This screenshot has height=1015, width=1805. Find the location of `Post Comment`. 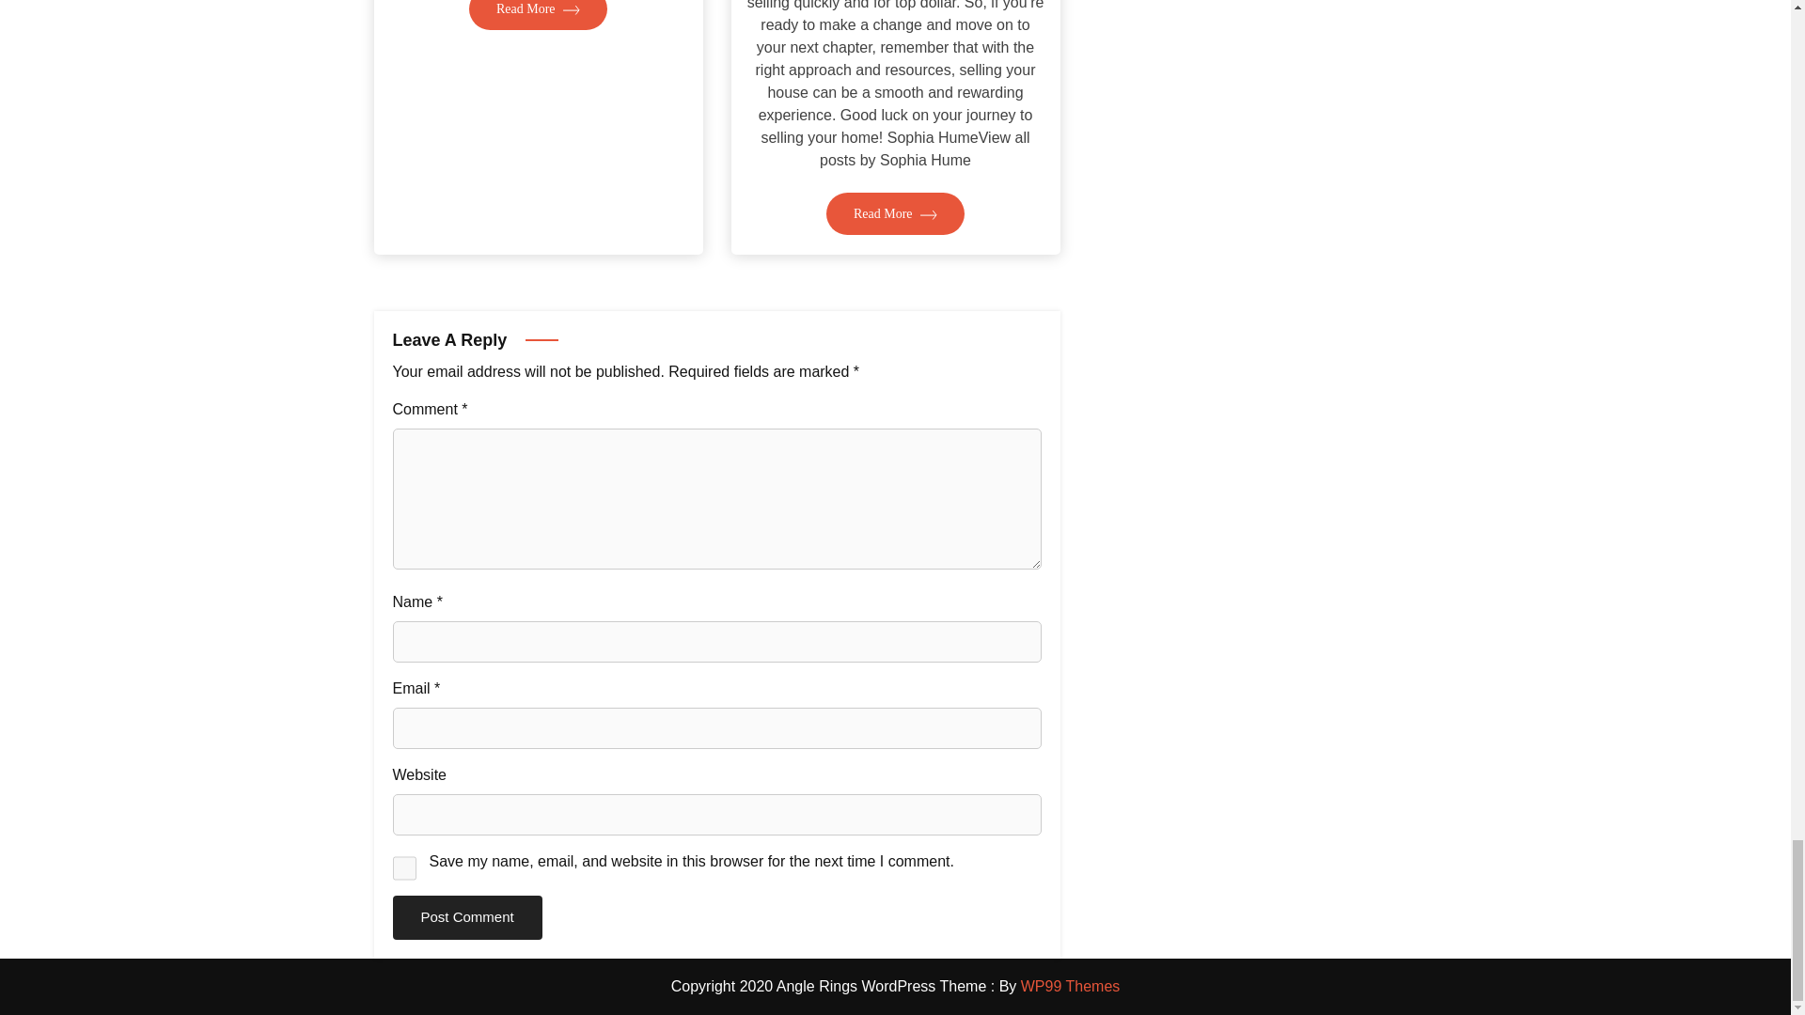

Post Comment is located at coordinates (468, 917).